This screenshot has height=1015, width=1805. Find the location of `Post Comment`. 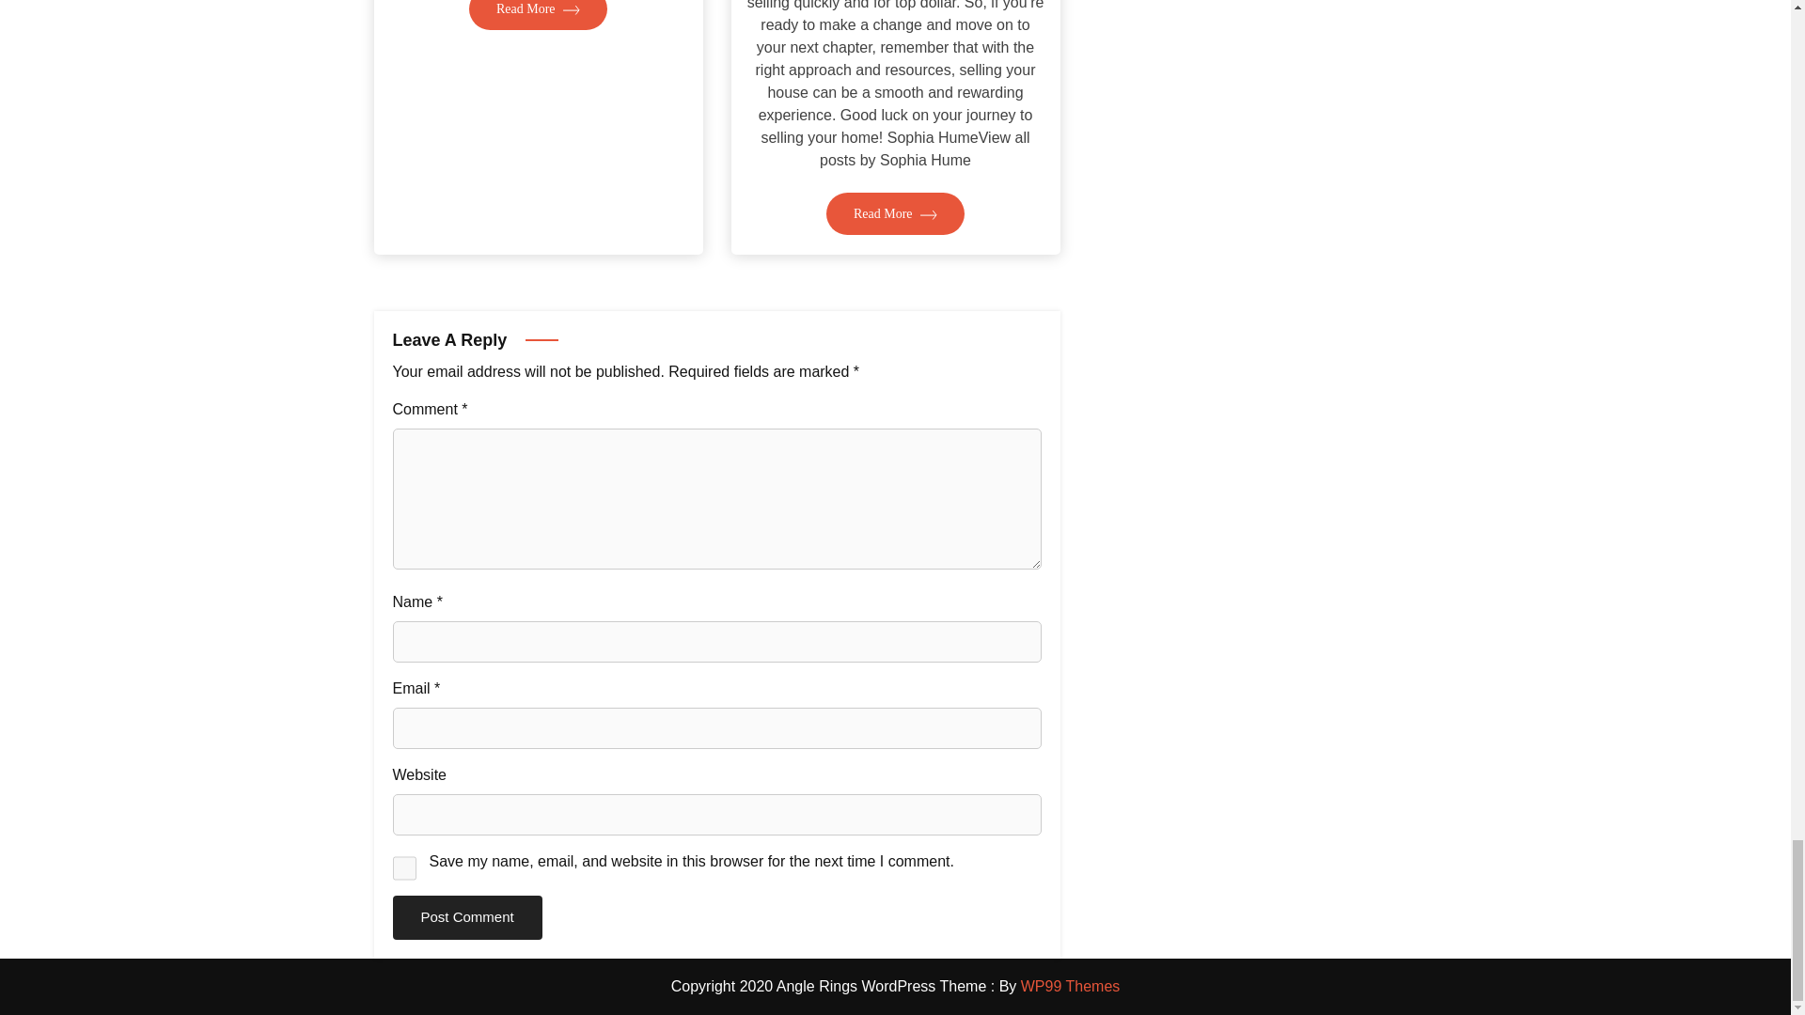

Post Comment is located at coordinates (468, 917).